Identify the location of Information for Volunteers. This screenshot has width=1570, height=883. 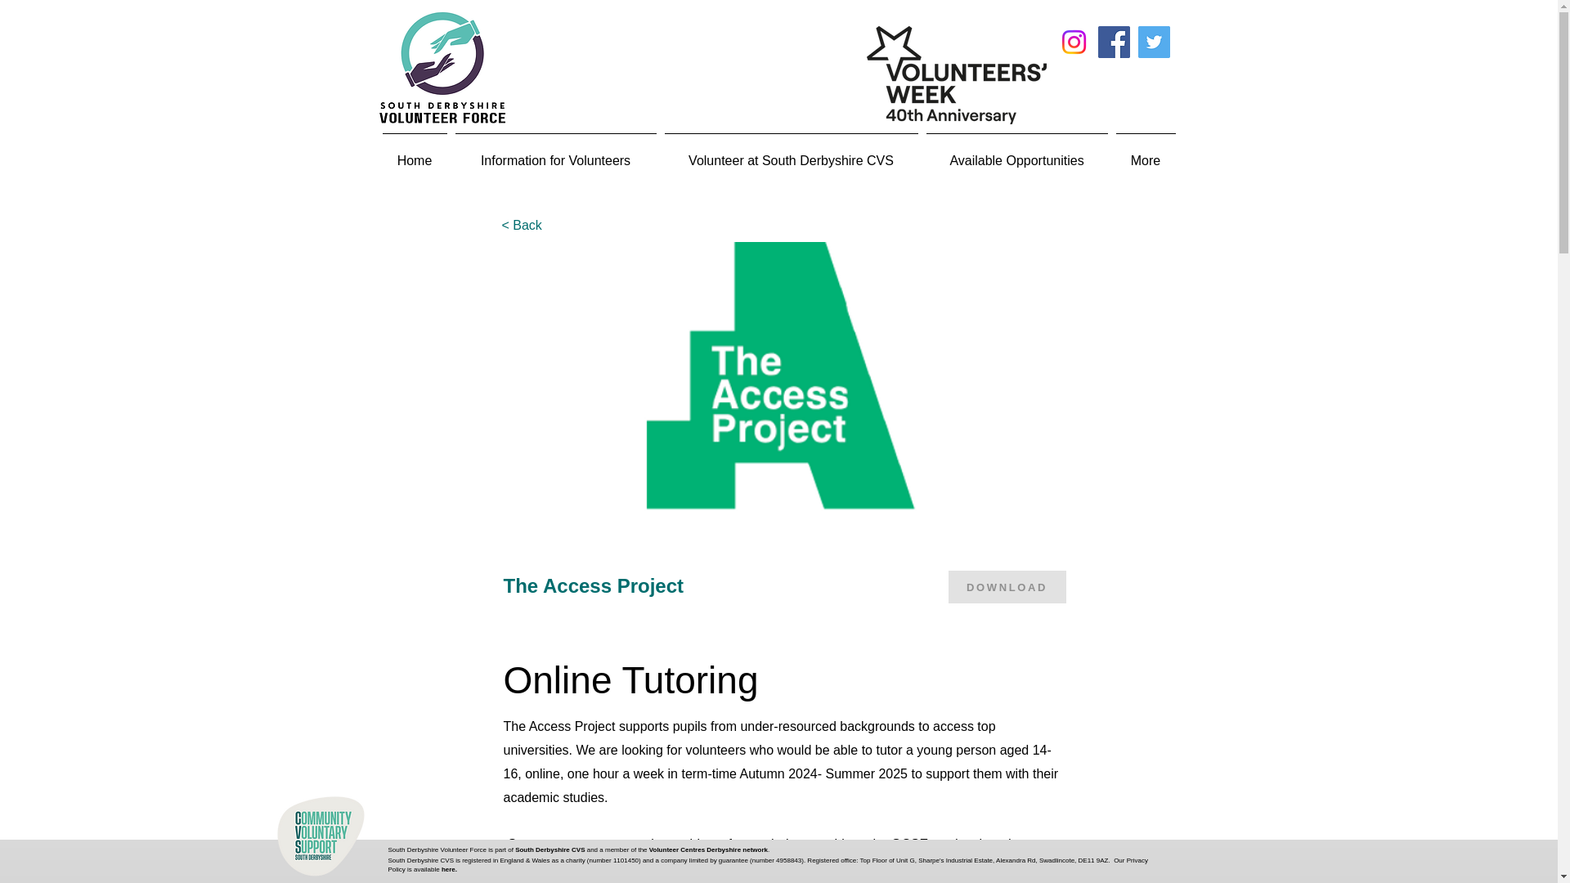
(556, 154).